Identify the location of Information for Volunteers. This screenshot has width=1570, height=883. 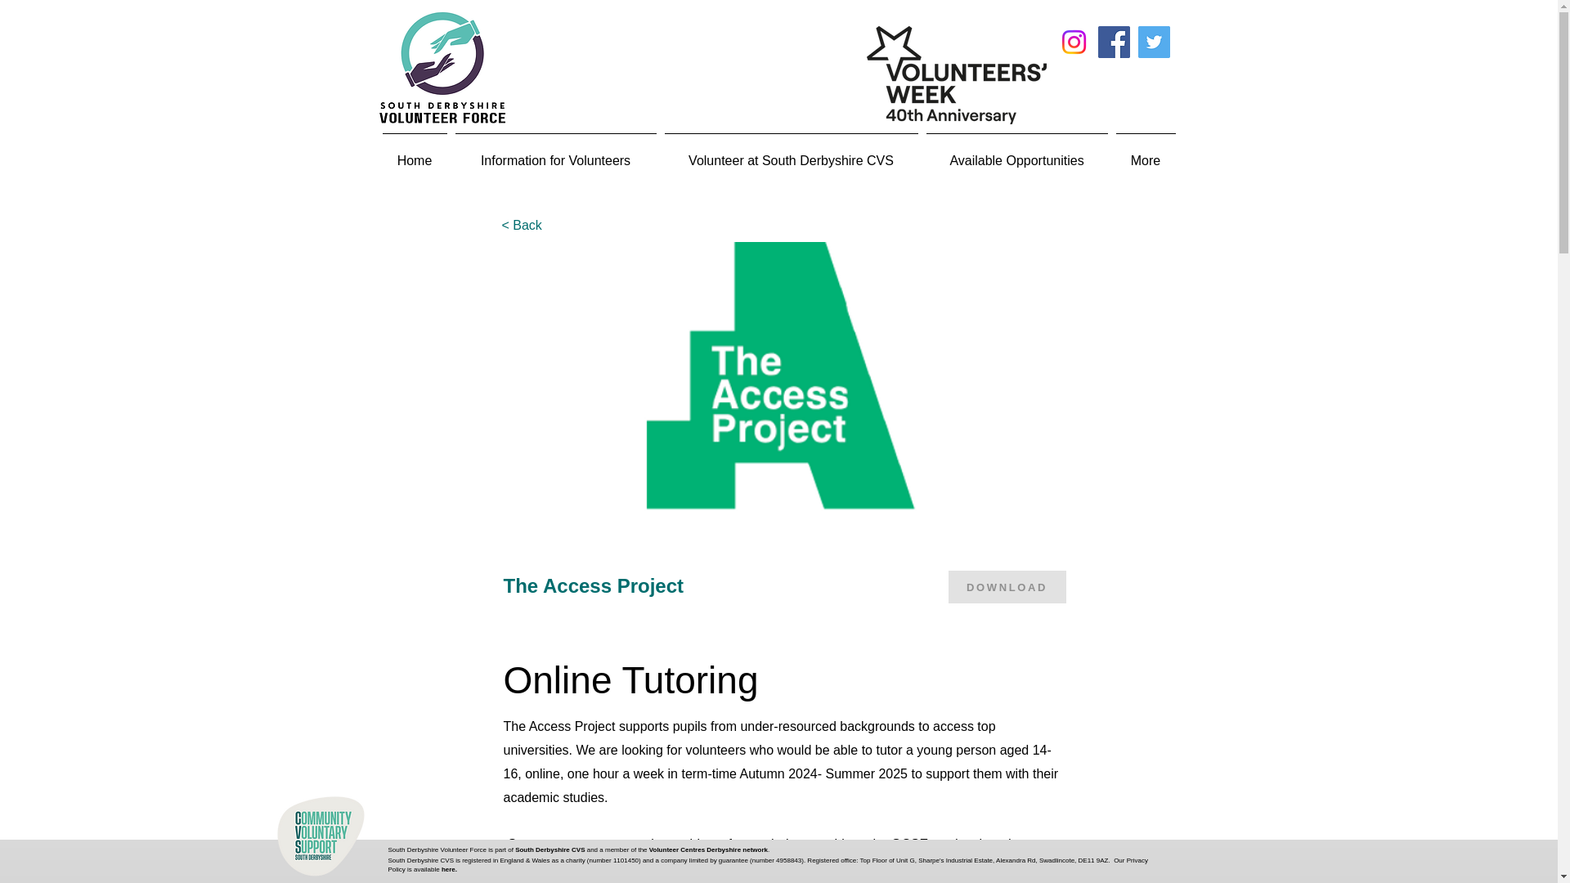
(556, 154).